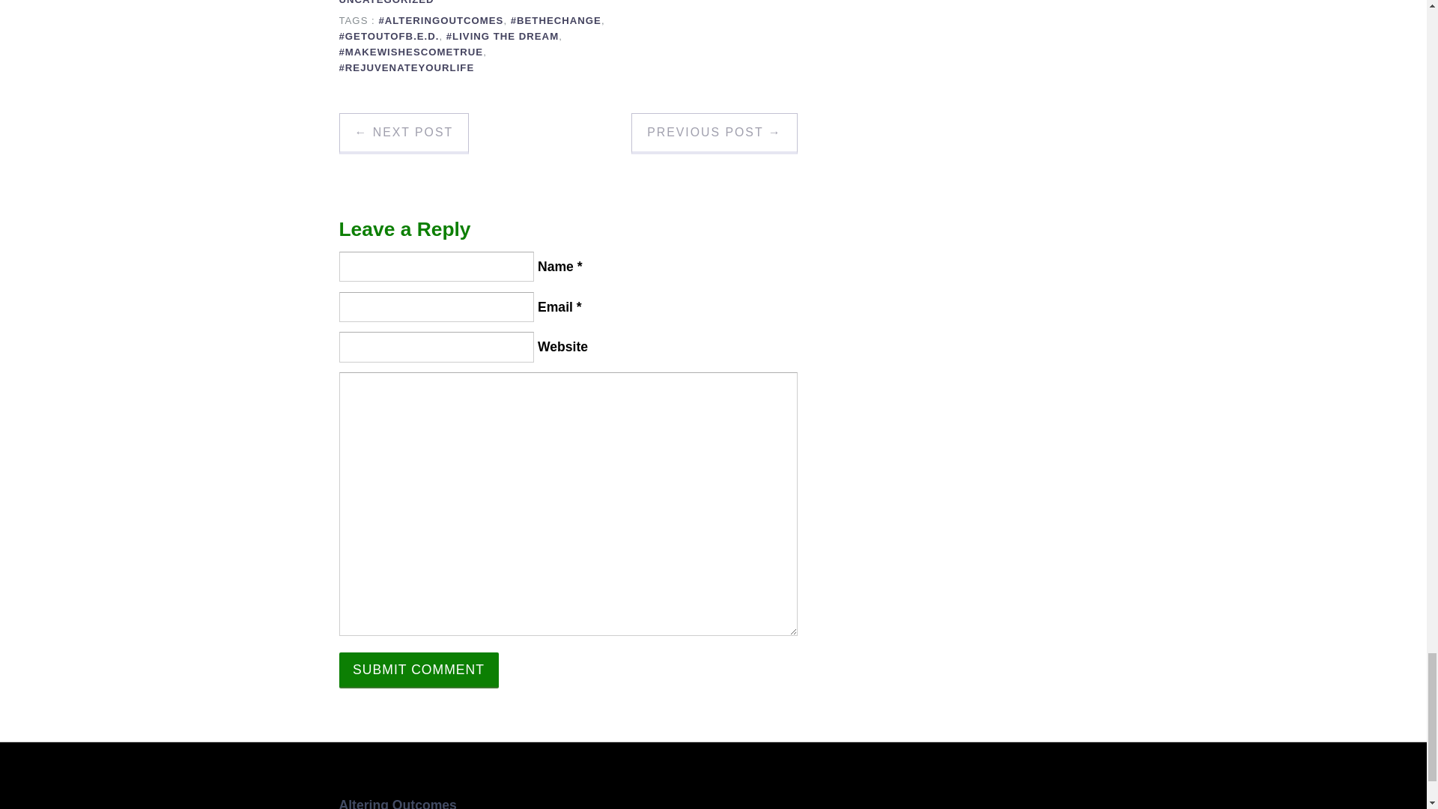  What do you see at coordinates (386, 2) in the screenshot?
I see `UNCATEGORIZED` at bounding box center [386, 2].